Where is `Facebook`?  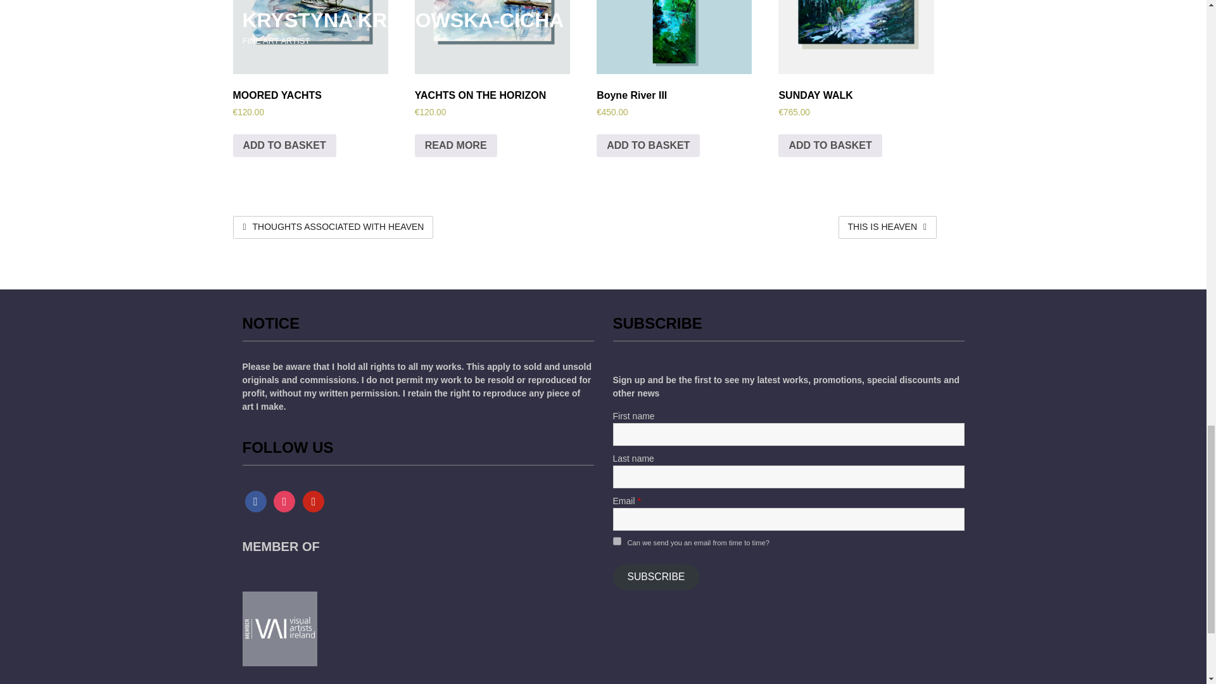 Facebook is located at coordinates (255, 501).